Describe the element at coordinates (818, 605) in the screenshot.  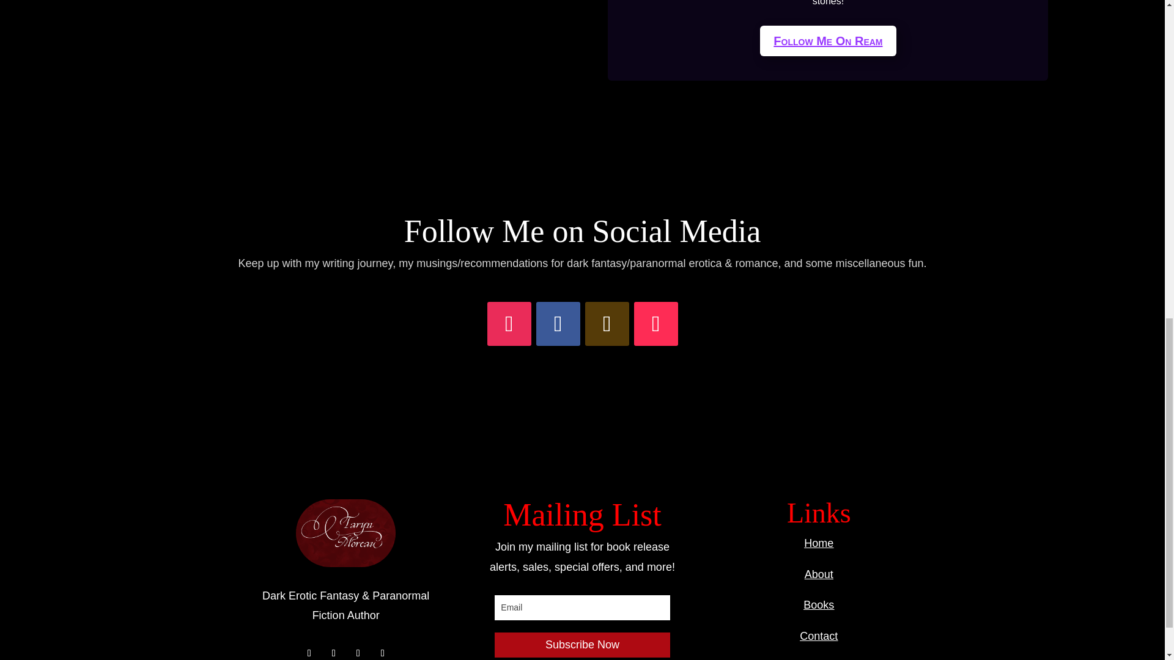
I see `Books` at that location.